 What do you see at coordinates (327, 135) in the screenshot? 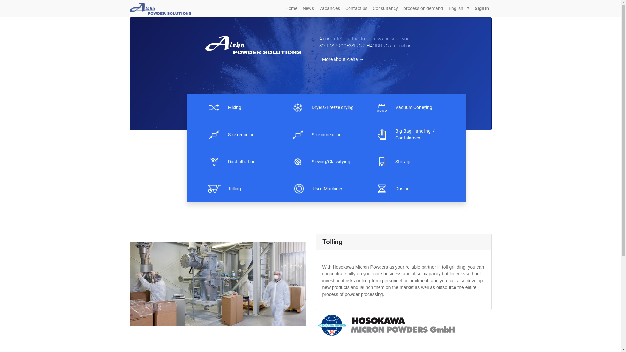
I see `Size increasing` at bounding box center [327, 135].